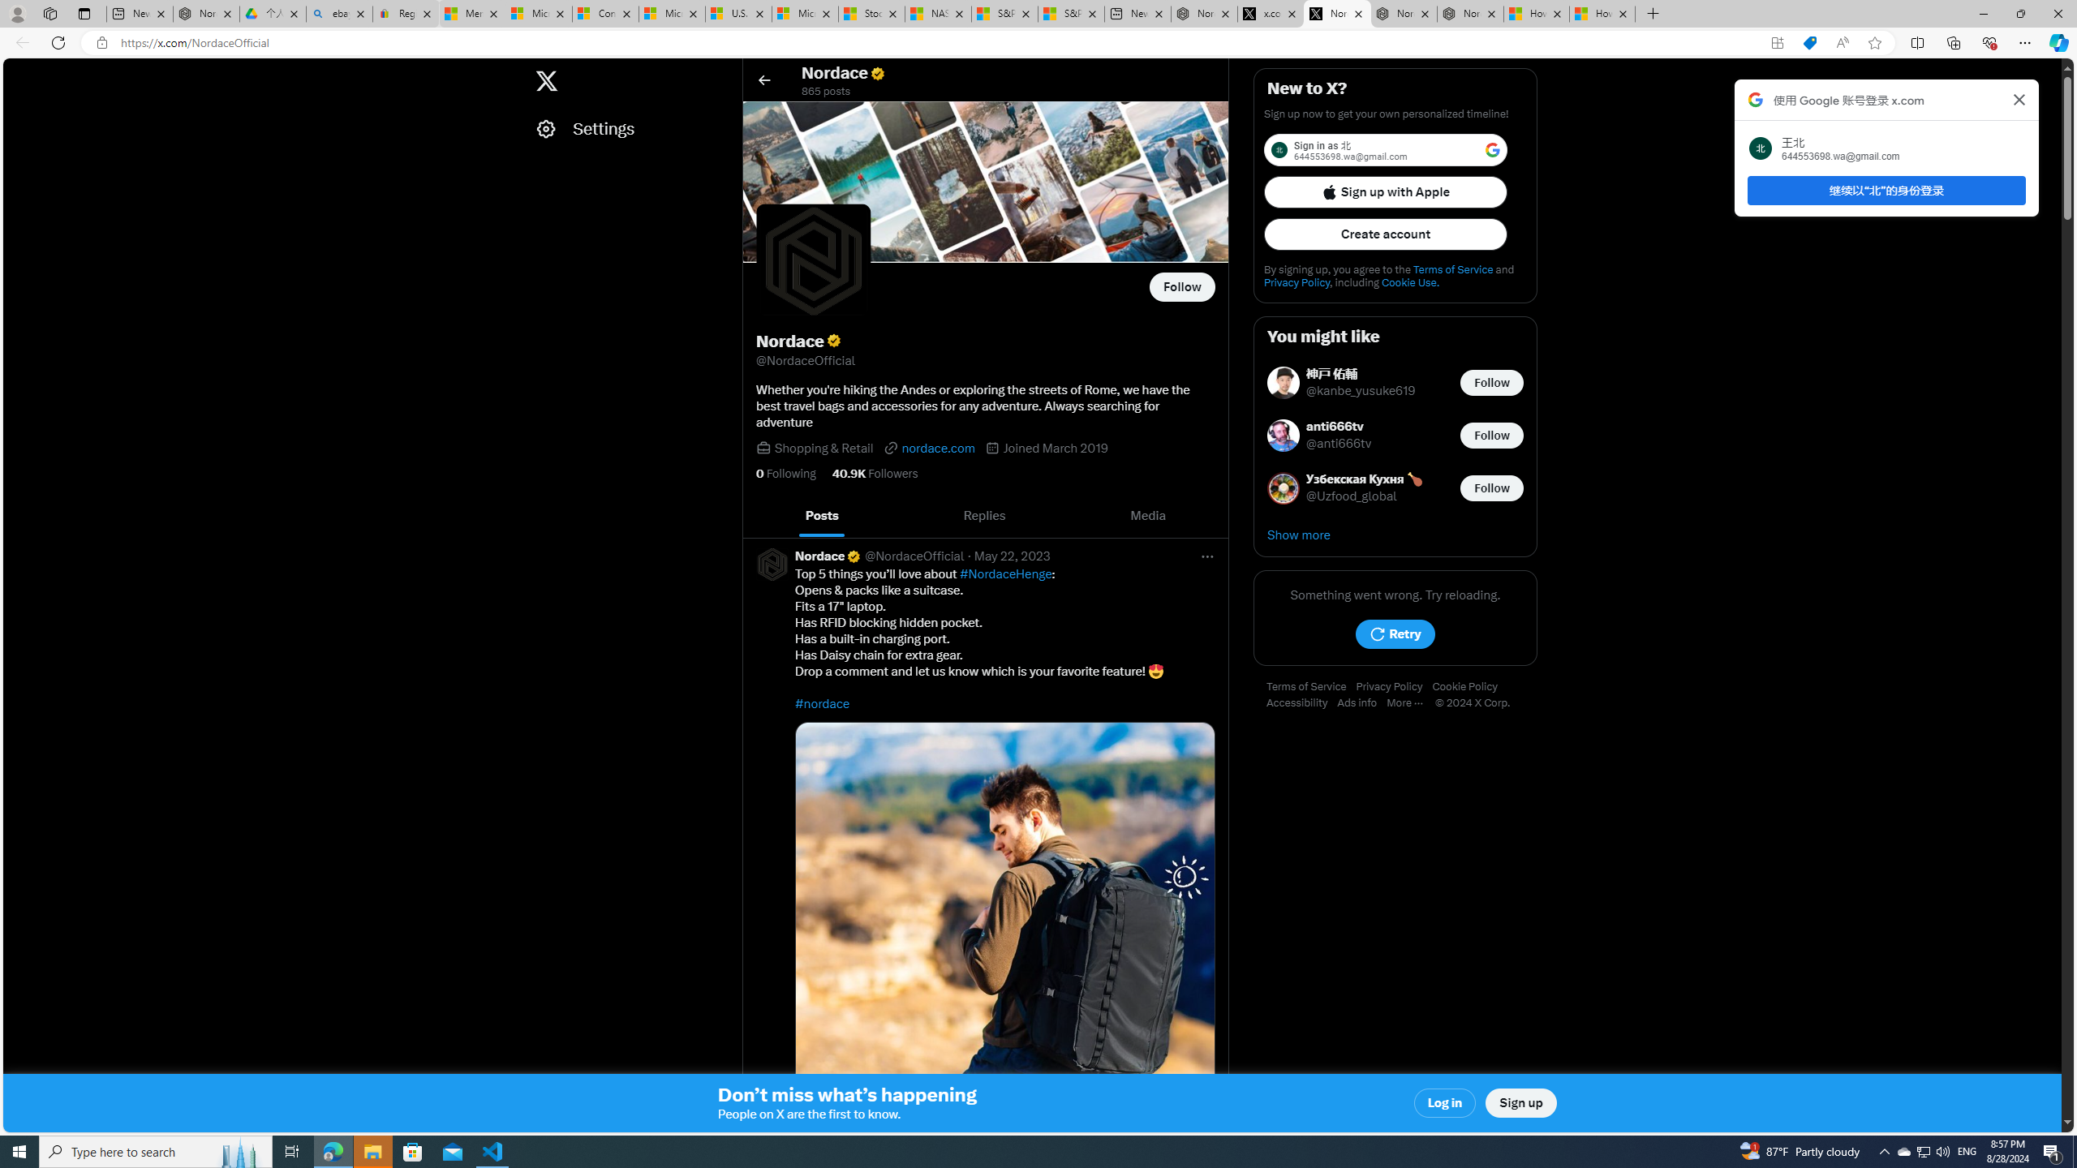  Describe the element at coordinates (406, 14) in the screenshot. I see `Register: Create a personal eBay account` at that location.